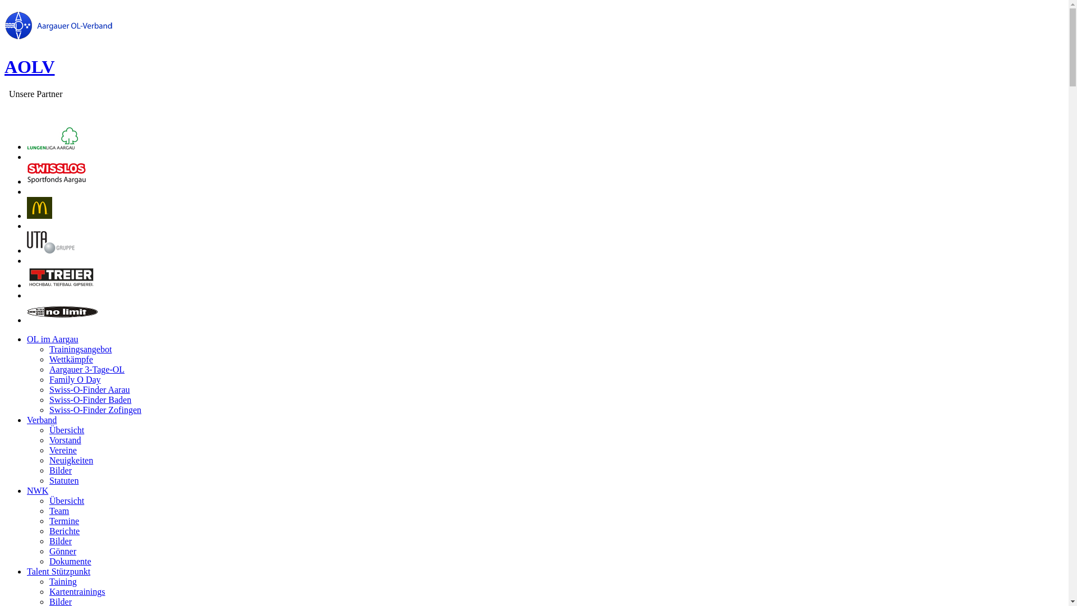 Image resolution: width=1077 pixels, height=606 pixels. I want to click on Verband, so click(42, 420).